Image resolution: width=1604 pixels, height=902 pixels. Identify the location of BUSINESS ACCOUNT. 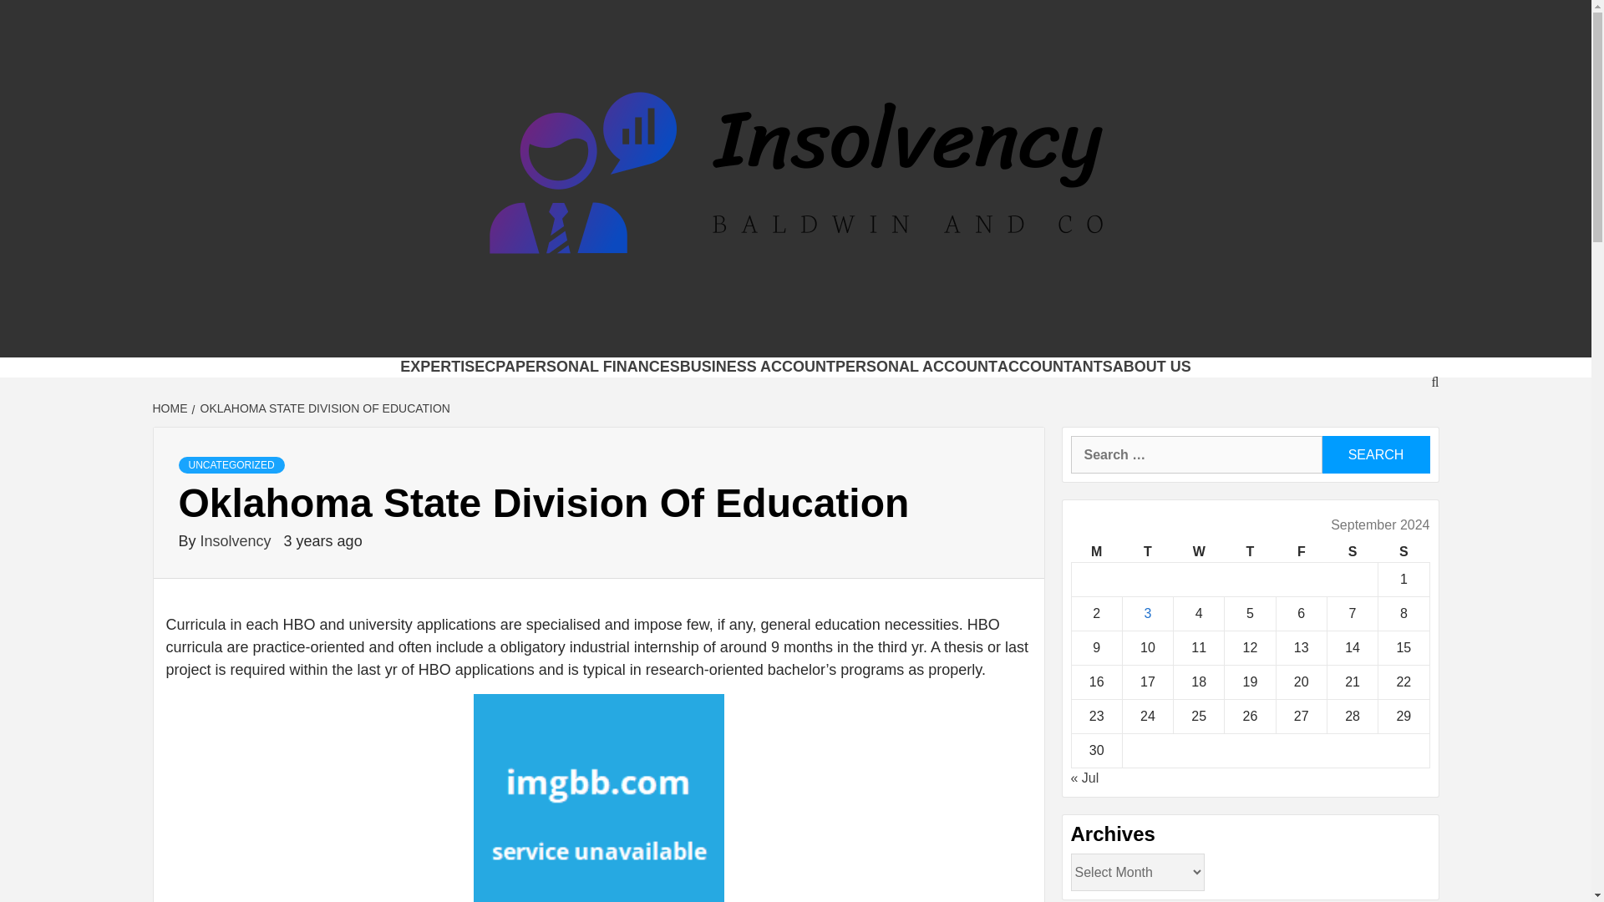
(758, 366).